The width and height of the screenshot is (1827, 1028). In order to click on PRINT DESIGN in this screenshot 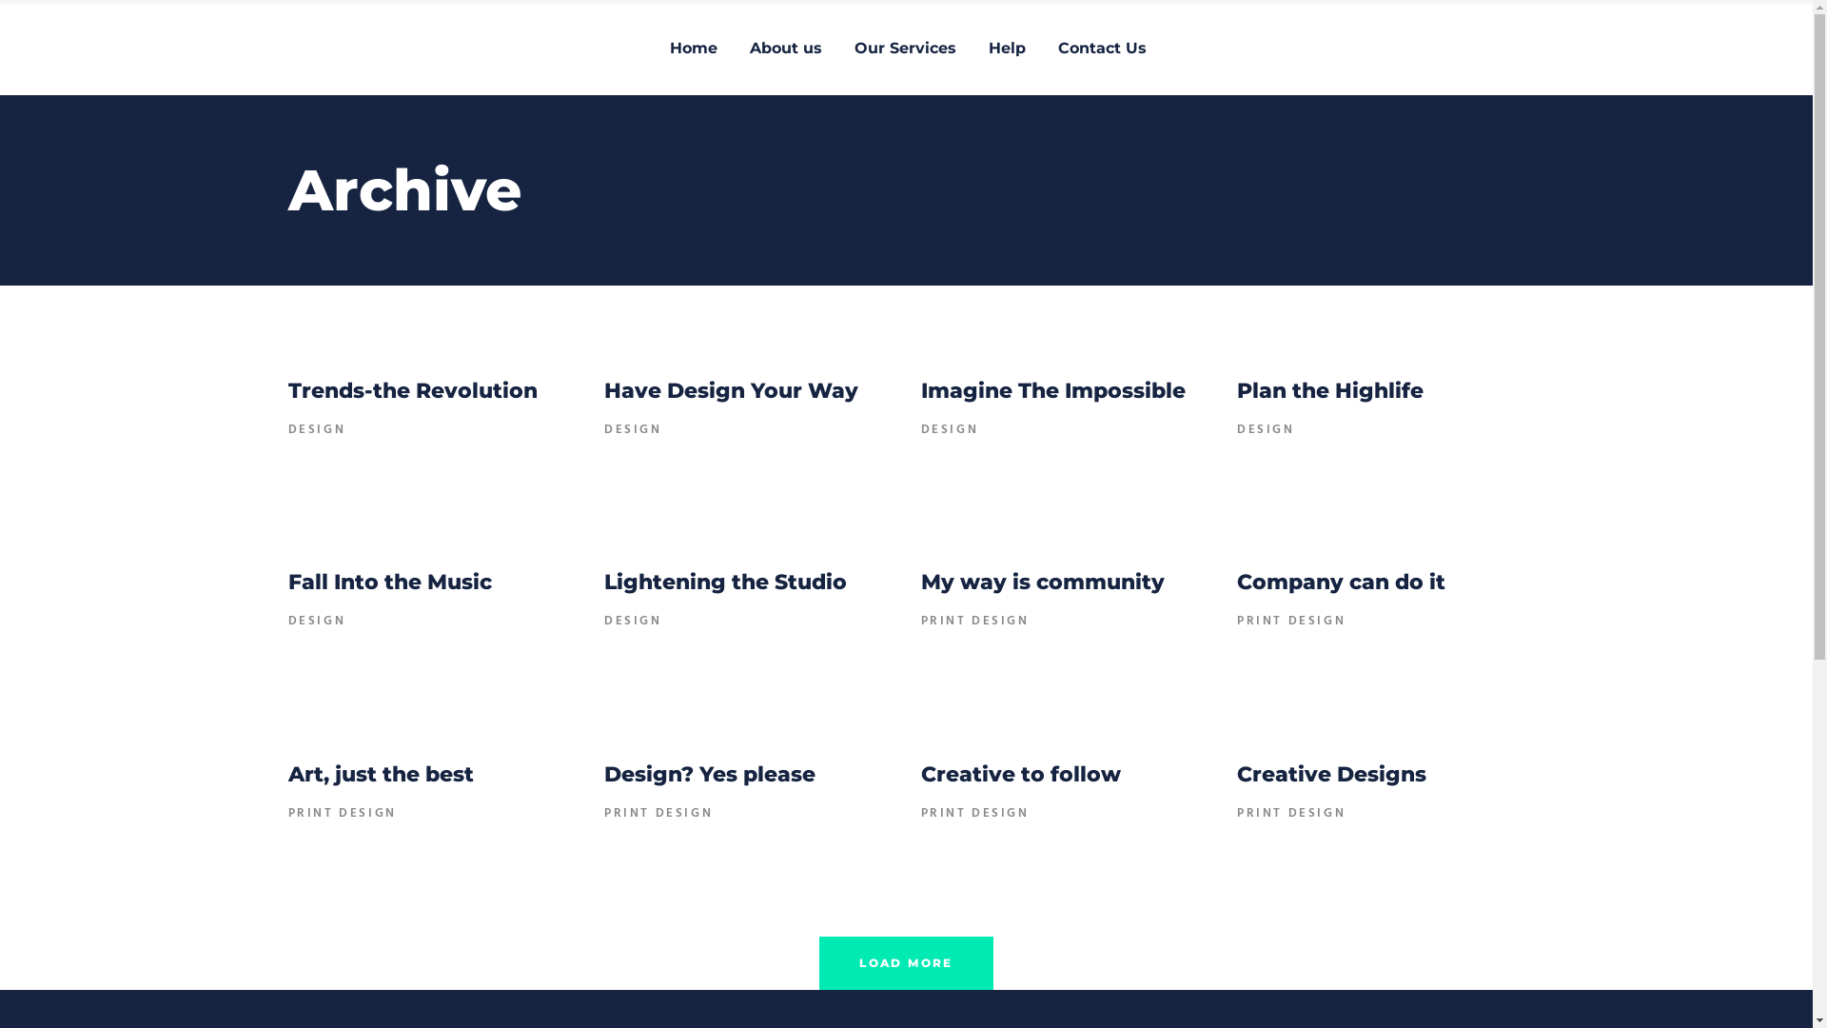, I will do `click(1291, 622)`.